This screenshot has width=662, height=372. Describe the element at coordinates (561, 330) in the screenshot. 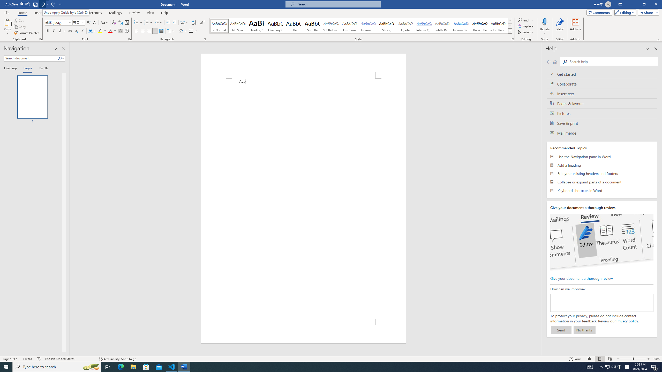

I see `Send` at that location.